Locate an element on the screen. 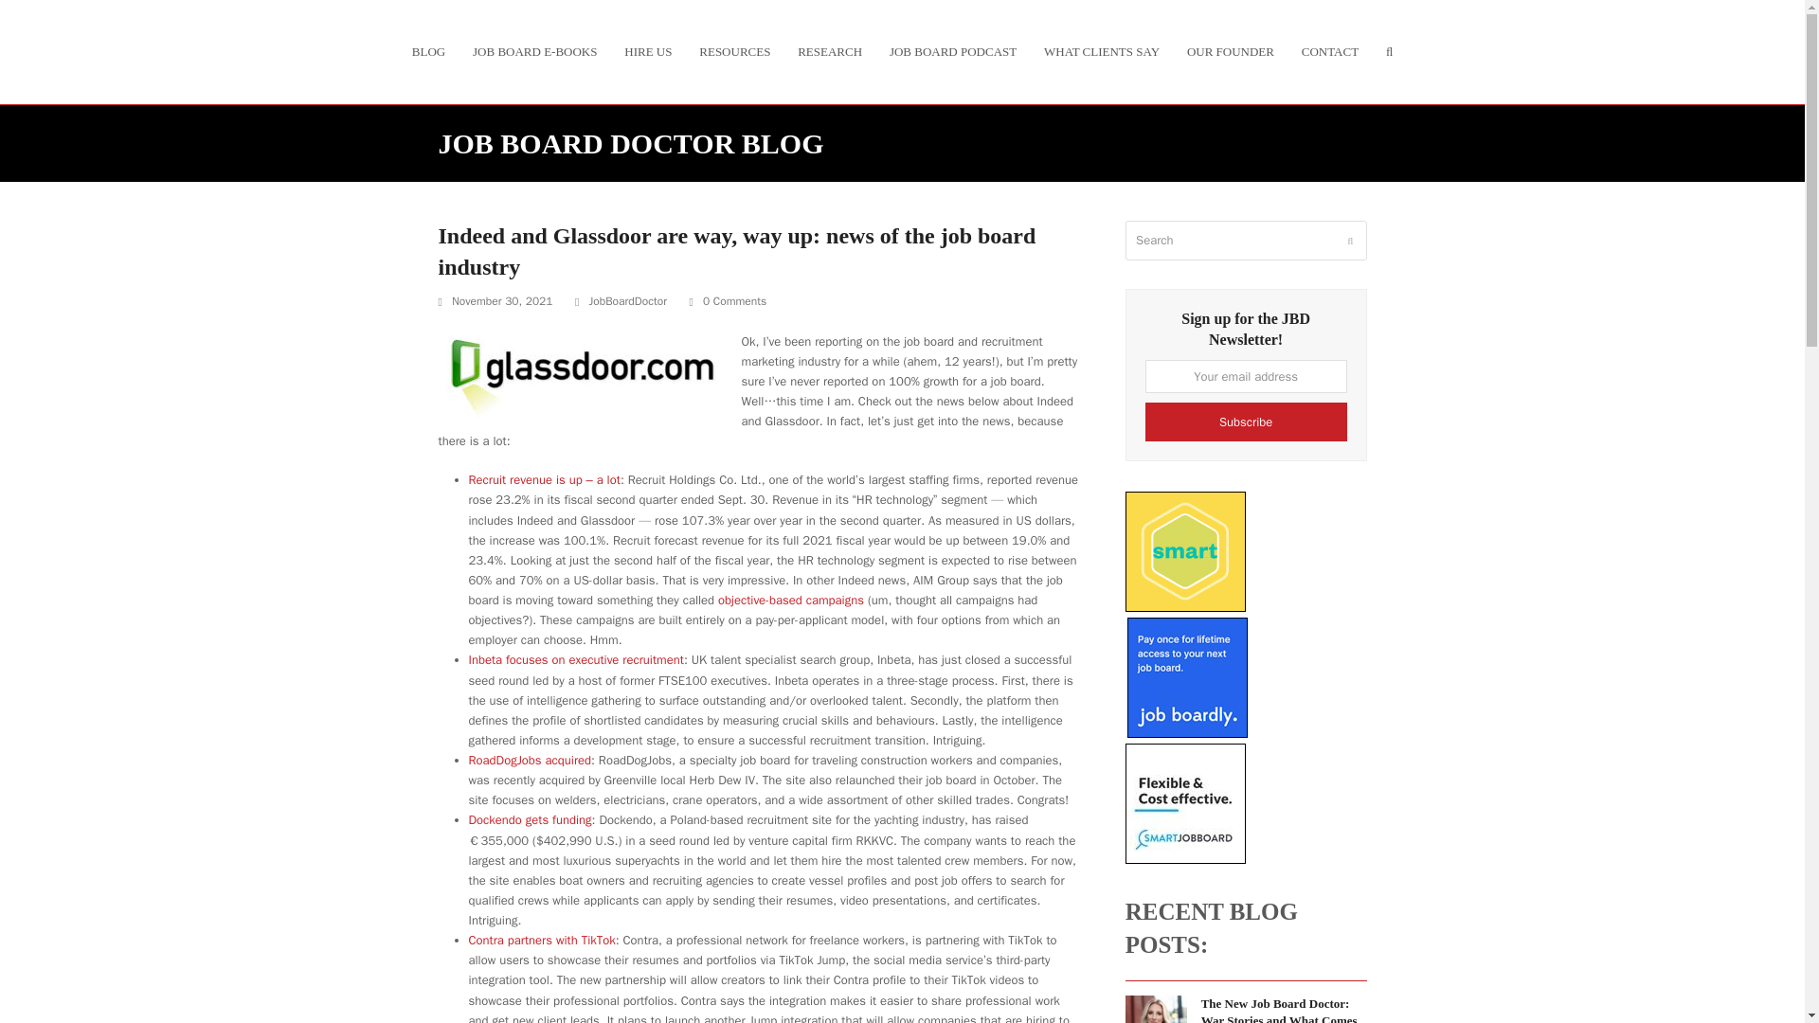  WHAT CLIENTS SAY is located at coordinates (1102, 51).